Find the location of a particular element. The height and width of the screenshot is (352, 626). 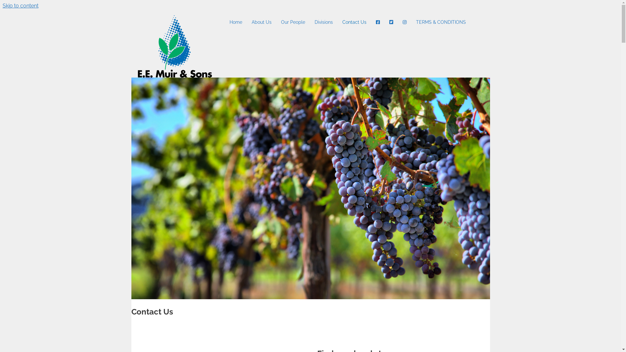

Contact Us is located at coordinates (354, 22).